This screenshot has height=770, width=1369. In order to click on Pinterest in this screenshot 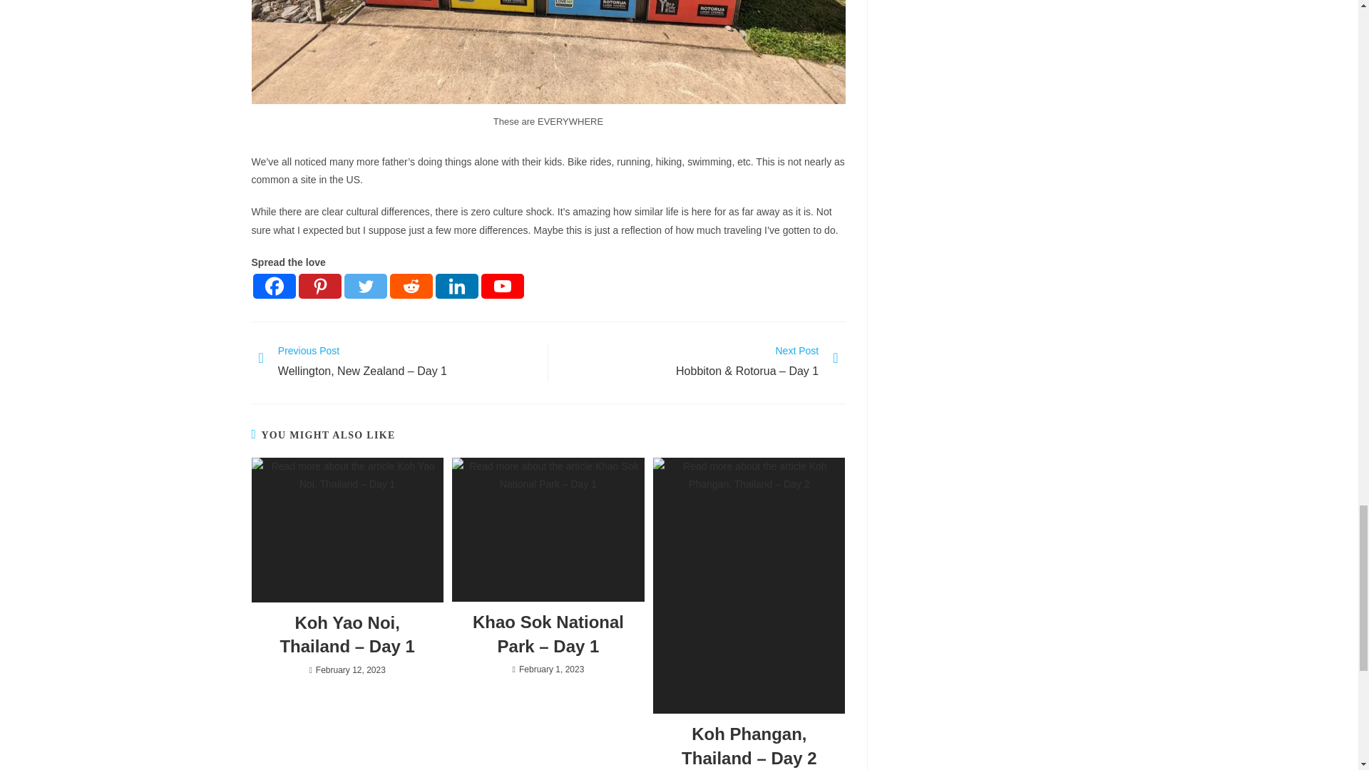, I will do `click(319, 287)`.